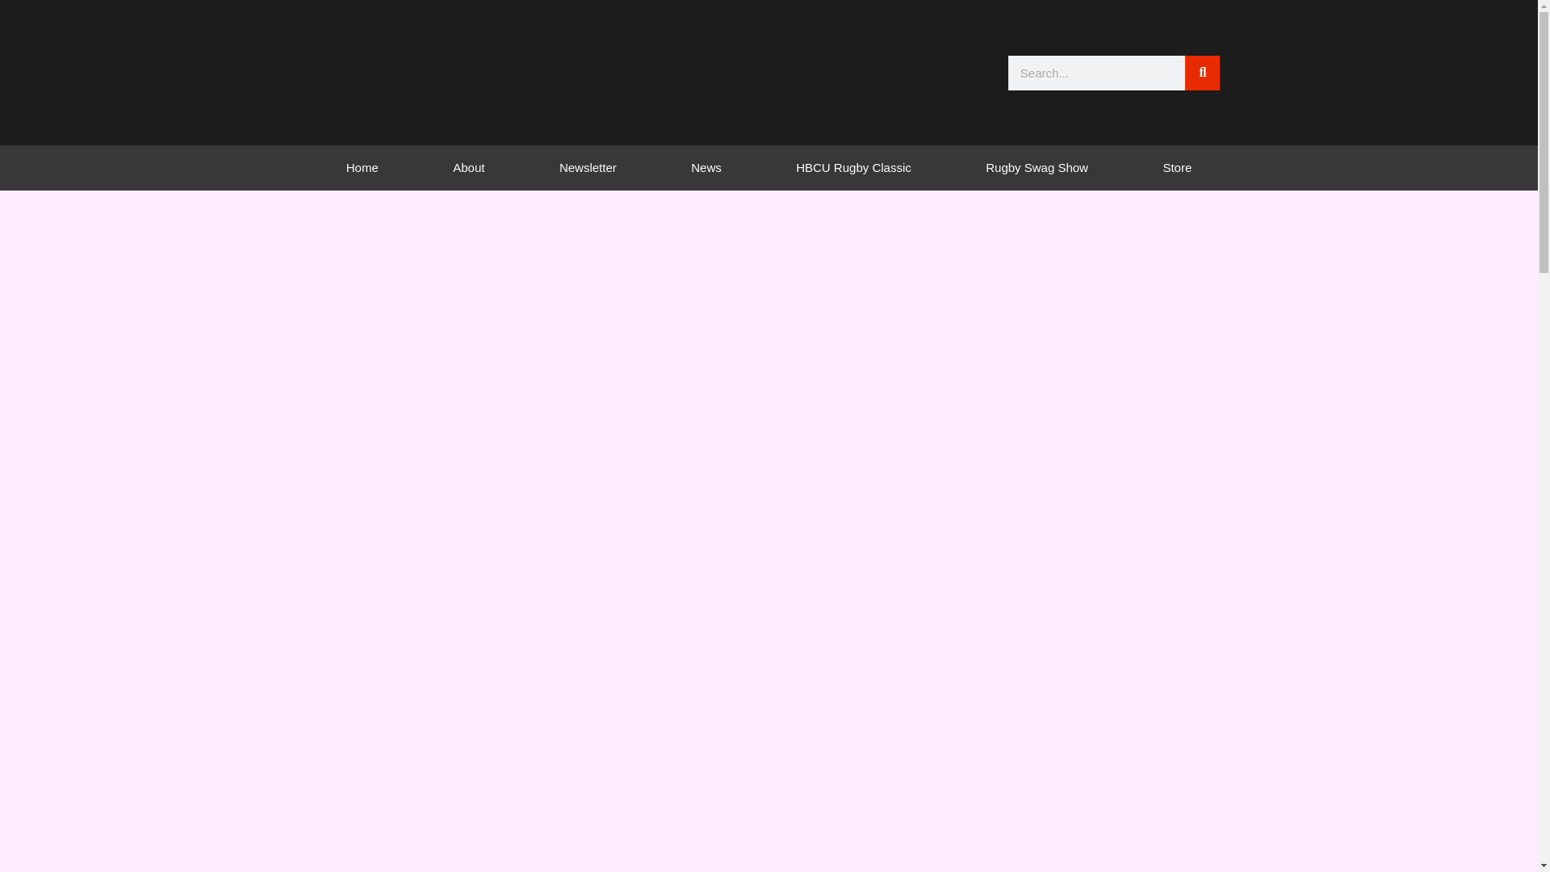 The width and height of the screenshot is (1550, 872). I want to click on About, so click(468, 168).